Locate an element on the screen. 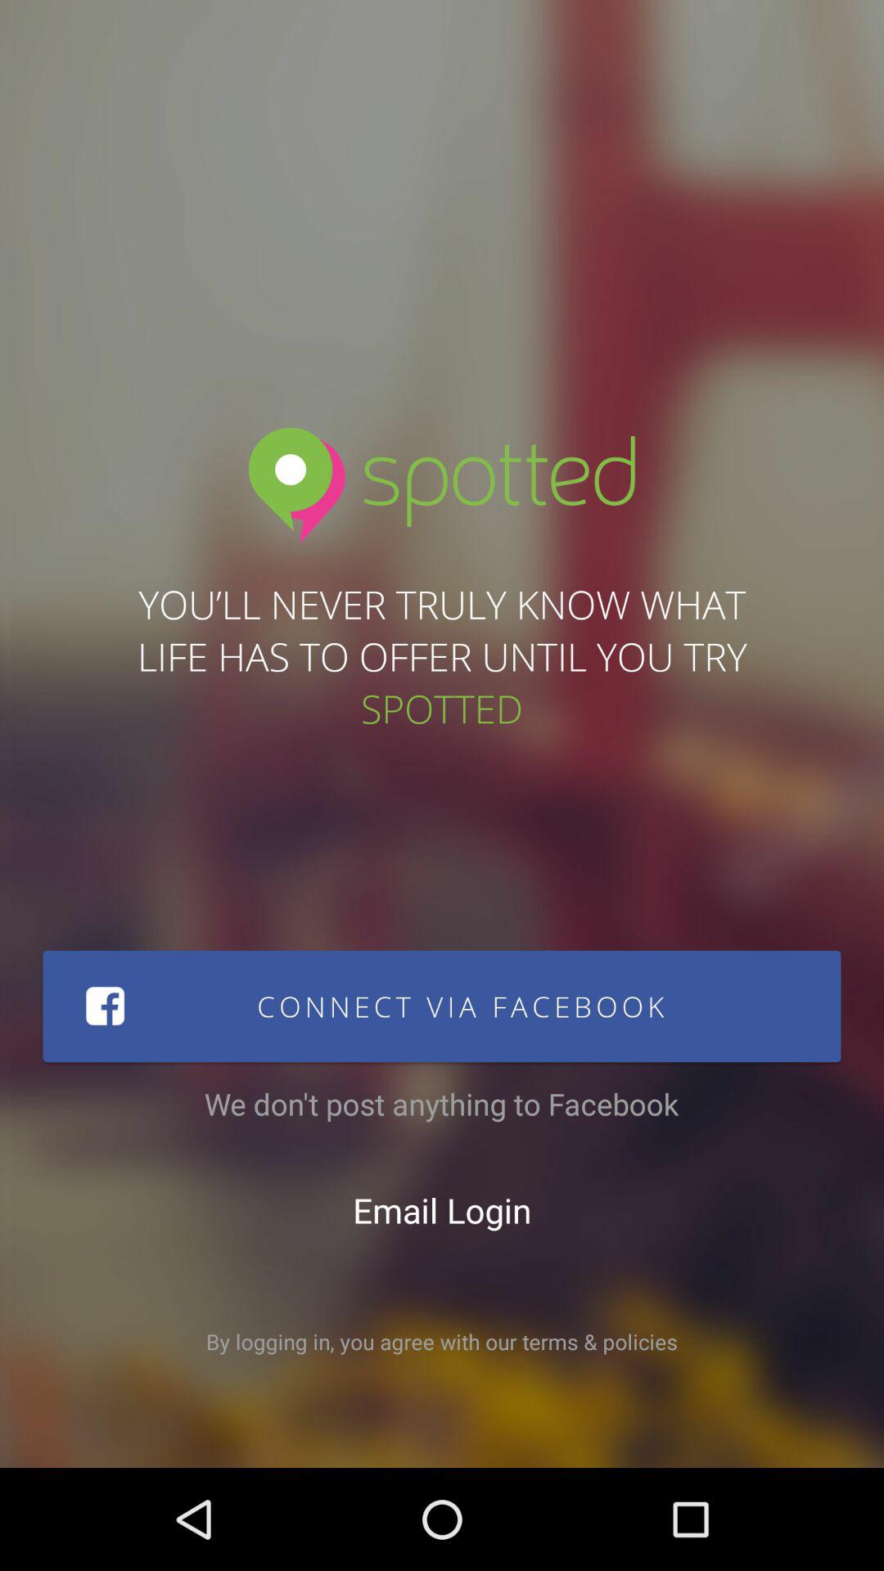 This screenshot has height=1571, width=884. turn on the by logging in icon is located at coordinates (442, 1342).